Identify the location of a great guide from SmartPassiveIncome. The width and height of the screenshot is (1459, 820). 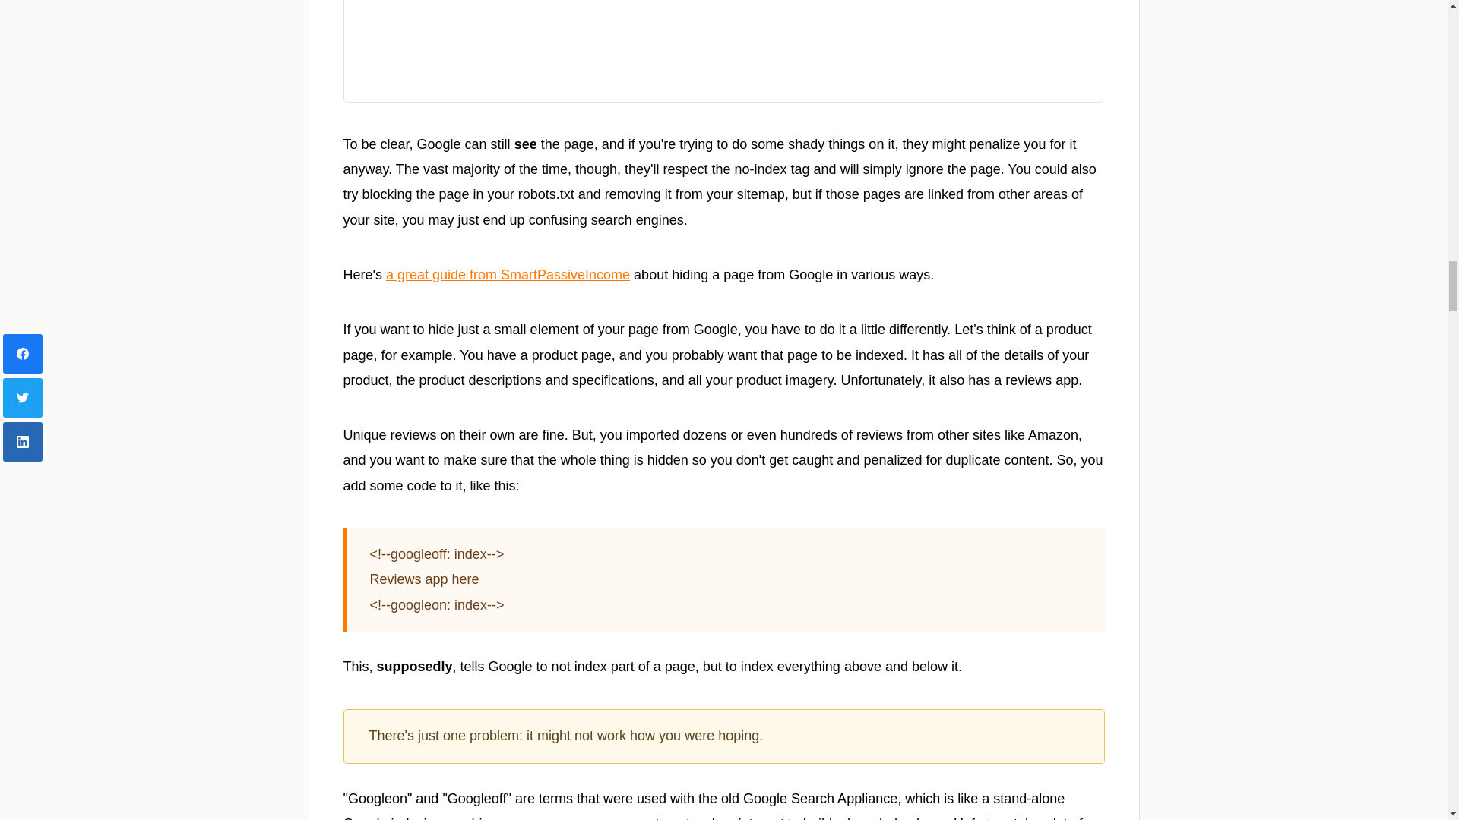
(508, 275).